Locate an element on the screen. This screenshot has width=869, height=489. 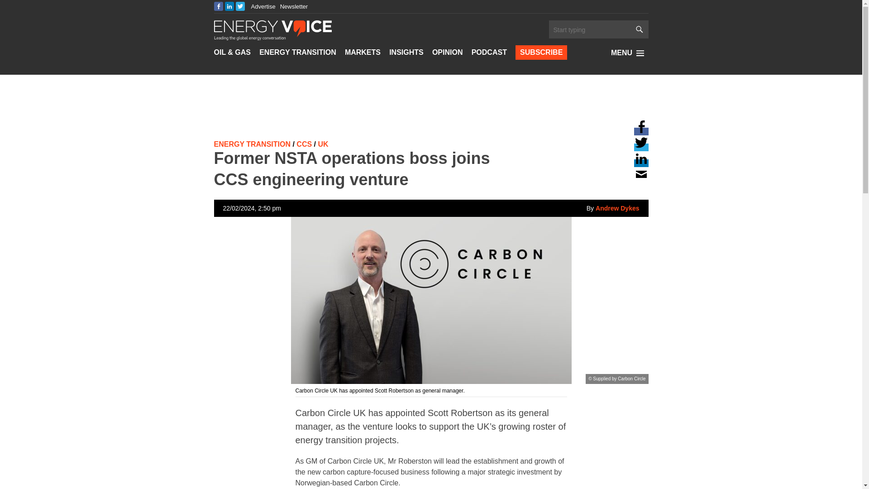
MARKETS is located at coordinates (363, 53).